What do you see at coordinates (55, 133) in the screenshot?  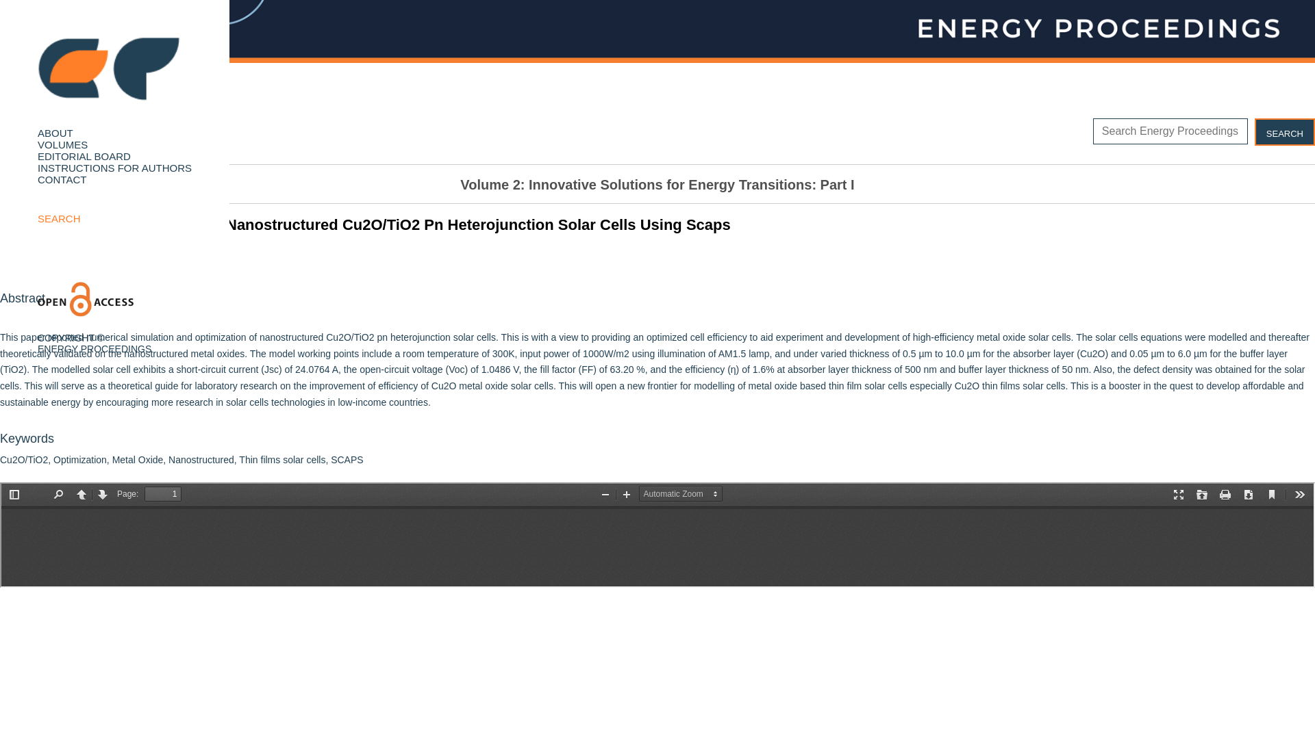 I see `About` at bounding box center [55, 133].